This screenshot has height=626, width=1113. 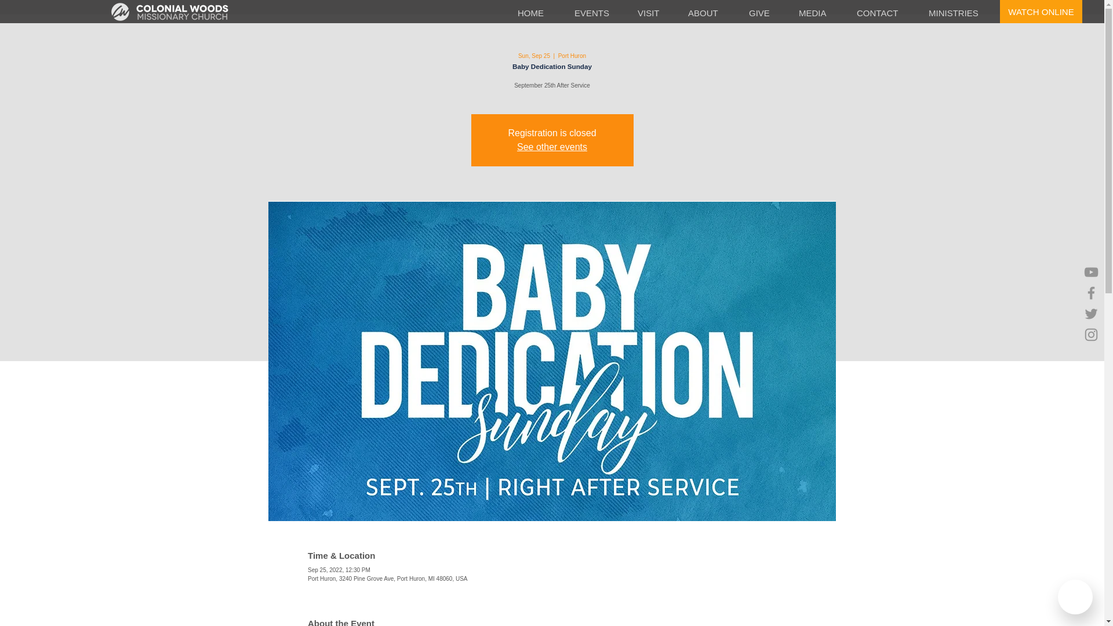 What do you see at coordinates (819, 13) in the screenshot?
I see `MEDIA` at bounding box center [819, 13].